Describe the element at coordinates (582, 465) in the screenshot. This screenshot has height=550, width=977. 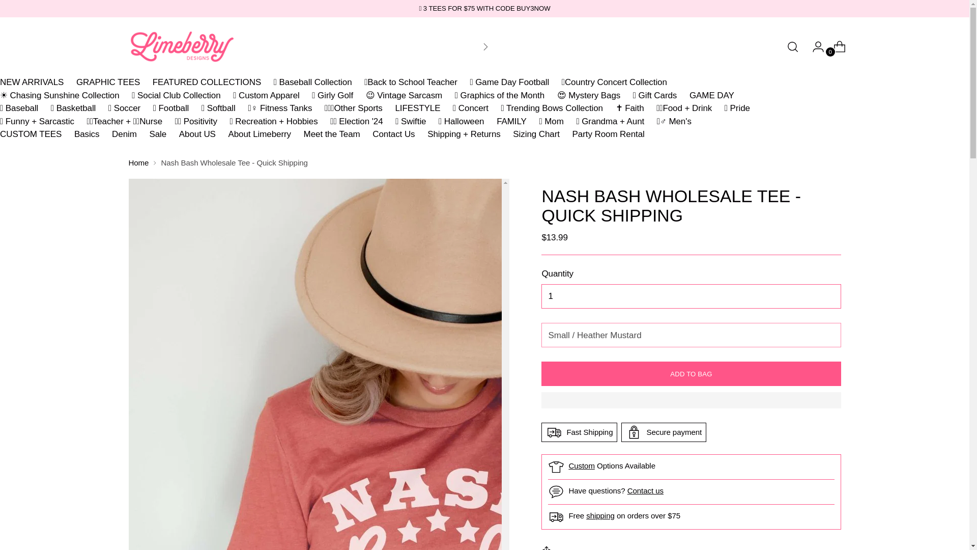
I see `Custom Apparel` at that location.